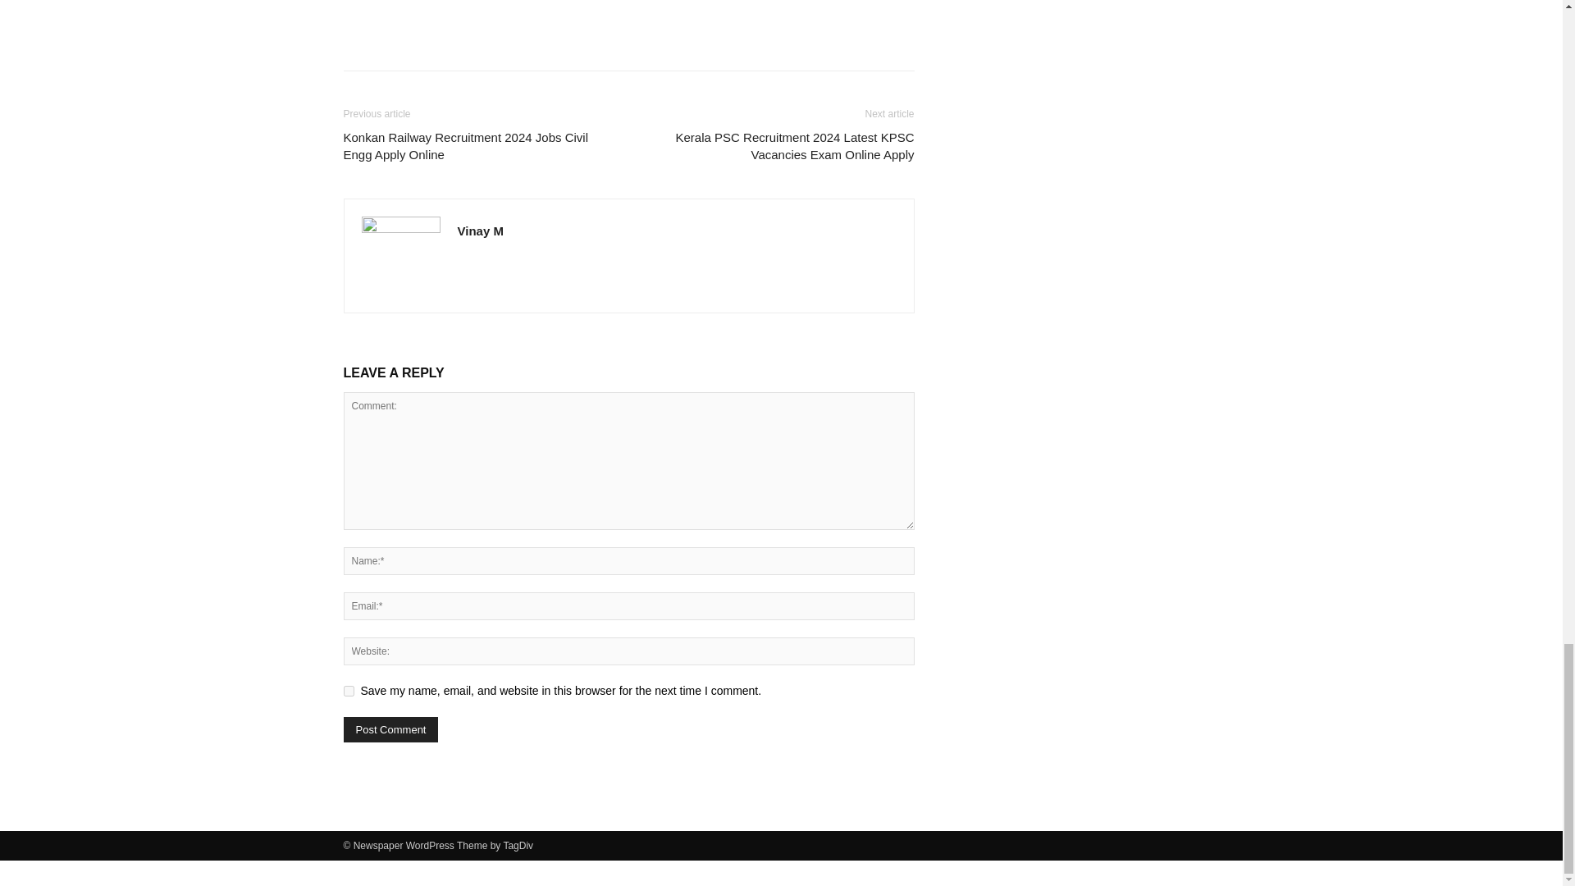  I want to click on bottomFacebookLike, so click(466, 4).